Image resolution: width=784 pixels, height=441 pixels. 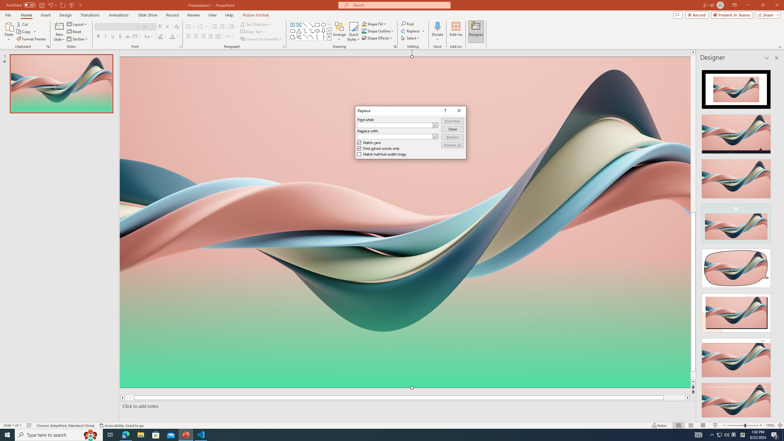 I want to click on Find whole words only, so click(x=378, y=148).